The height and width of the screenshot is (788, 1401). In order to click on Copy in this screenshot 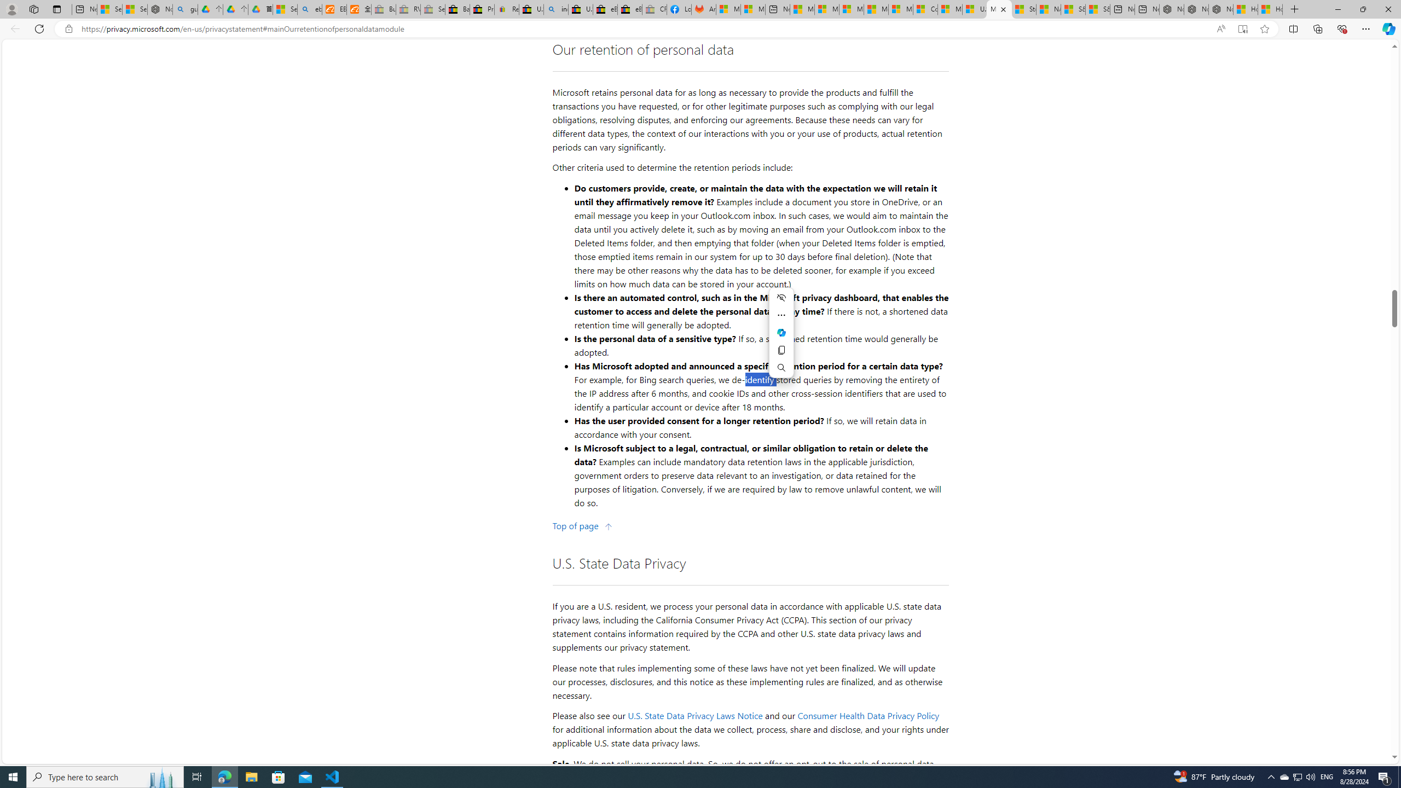, I will do `click(780, 350)`.